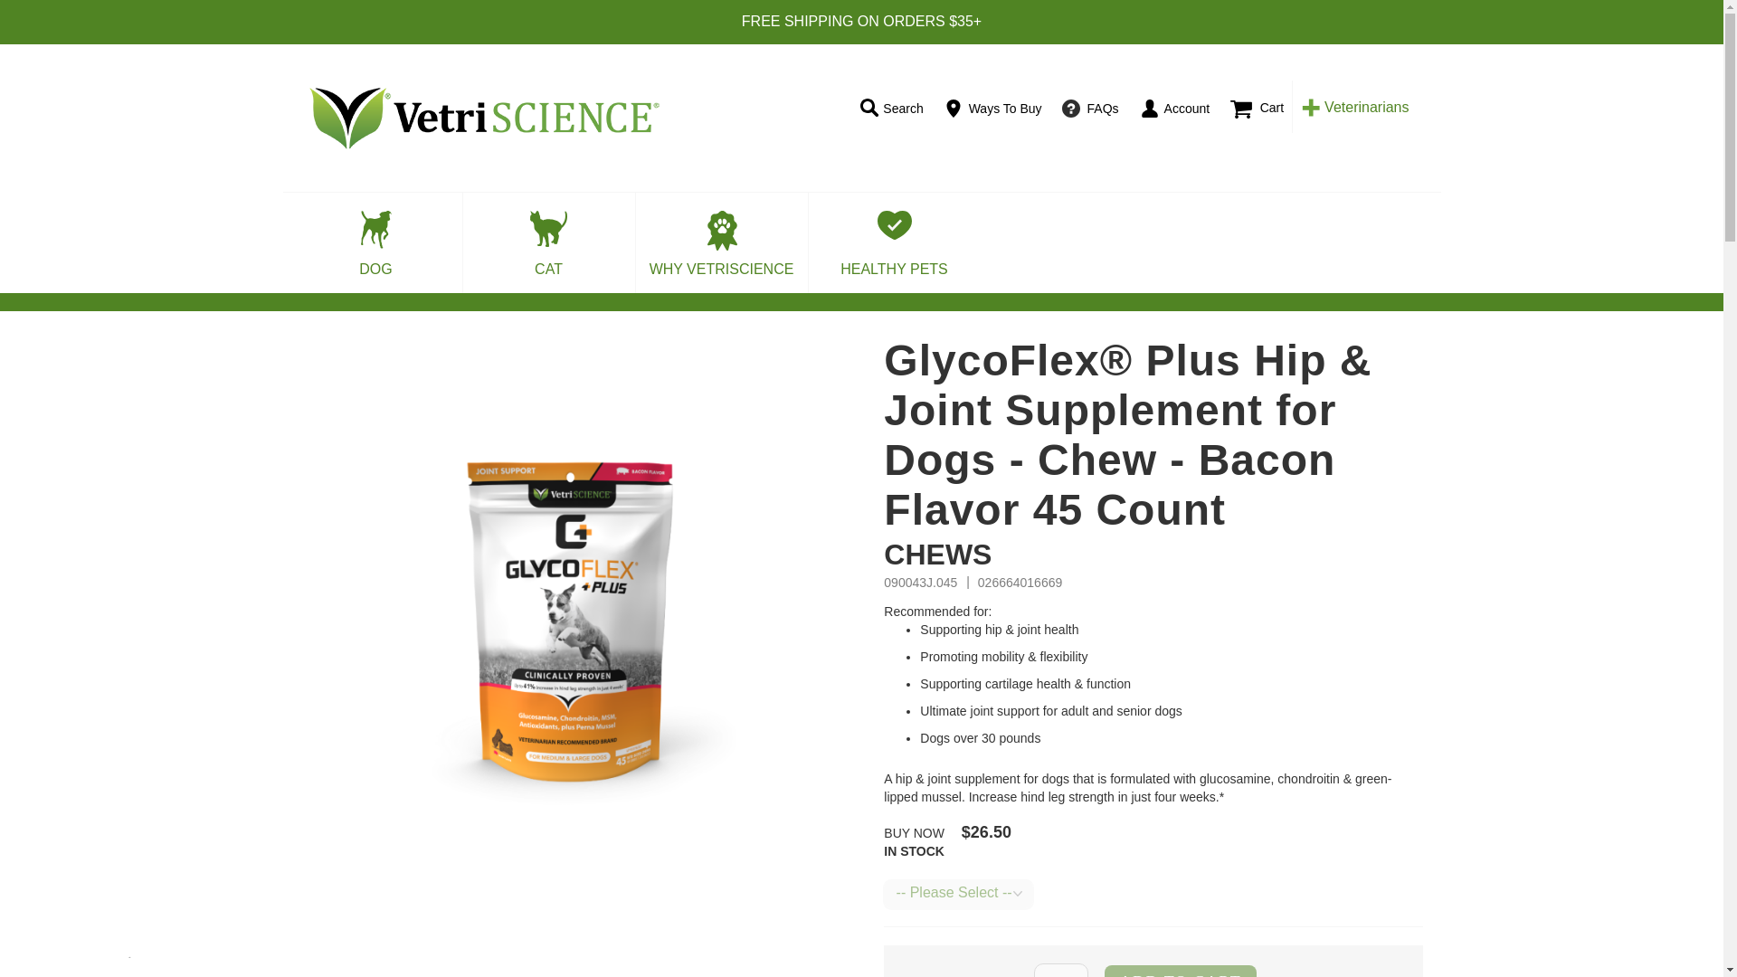 Image resolution: width=1737 pixels, height=977 pixels. I want to click on DOG, so click(375, 242).